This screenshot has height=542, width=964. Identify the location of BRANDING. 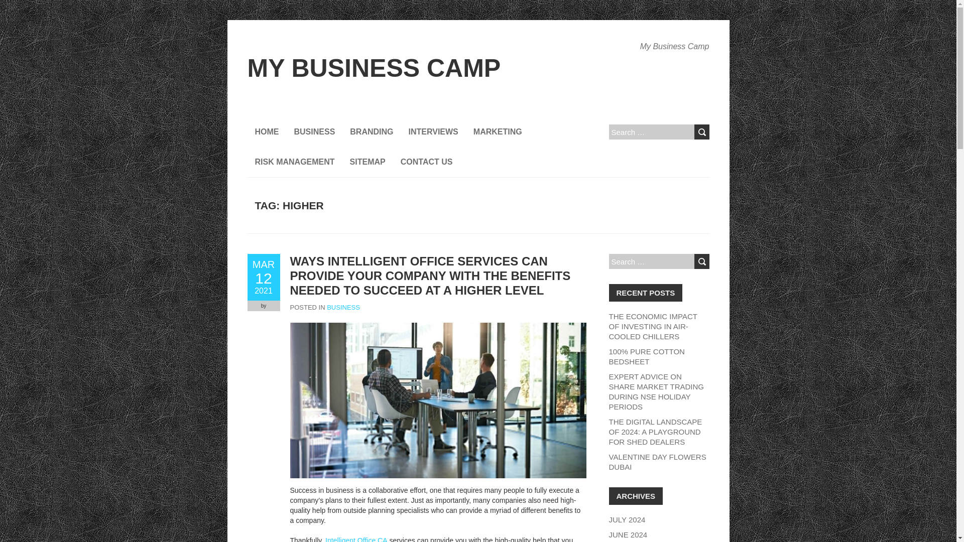
(372, 131).